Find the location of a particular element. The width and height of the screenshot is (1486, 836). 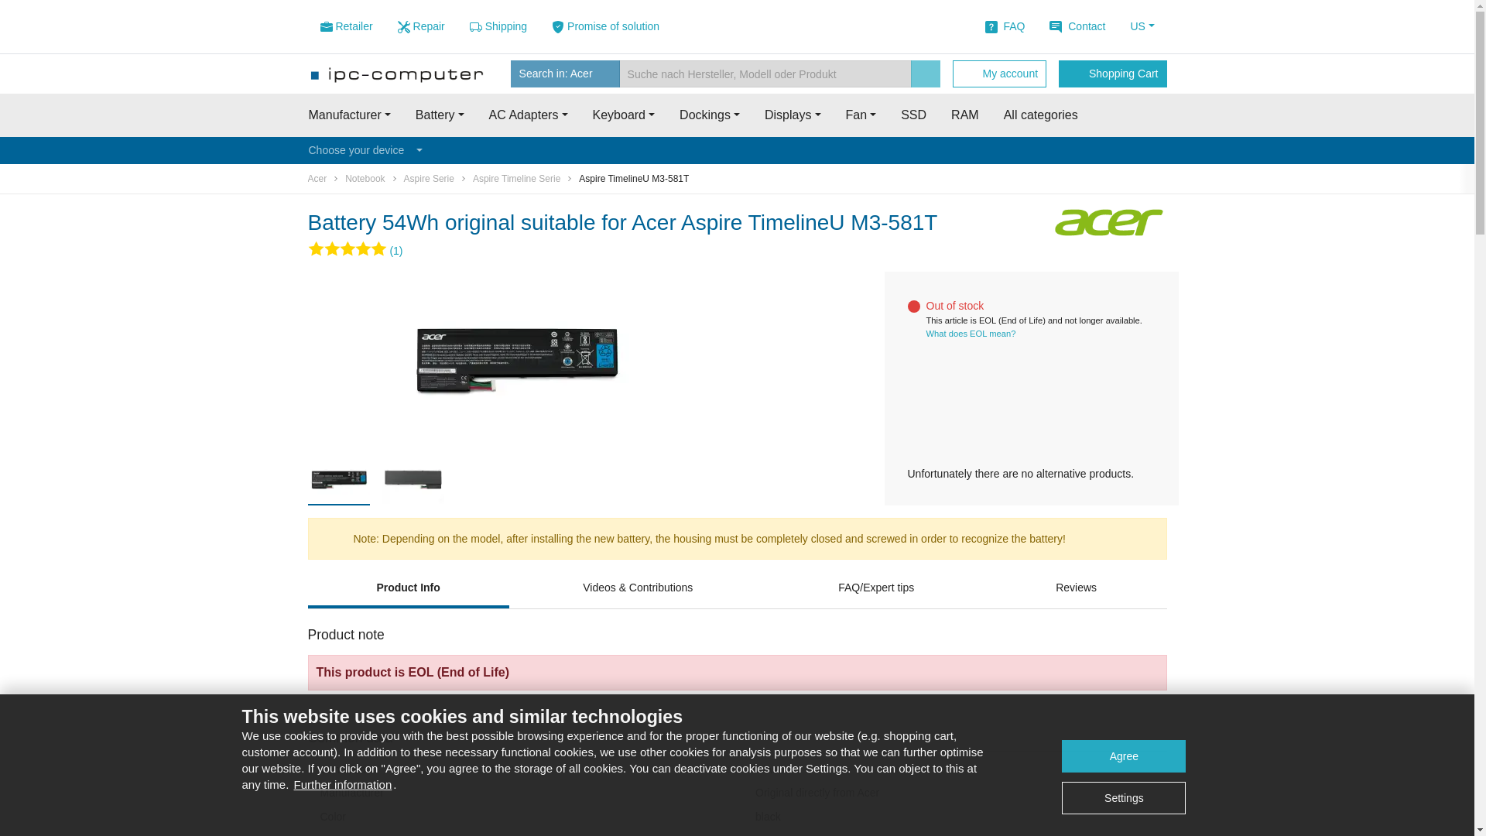

IPC-Computer Reparatur Anmeldung is located at coordinates (421, 26).